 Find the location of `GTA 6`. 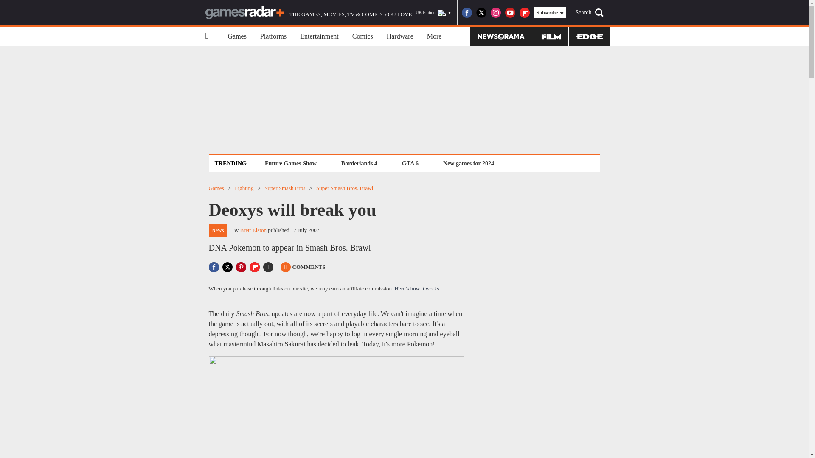

GTA 6 is located at coordinates (410, 163).